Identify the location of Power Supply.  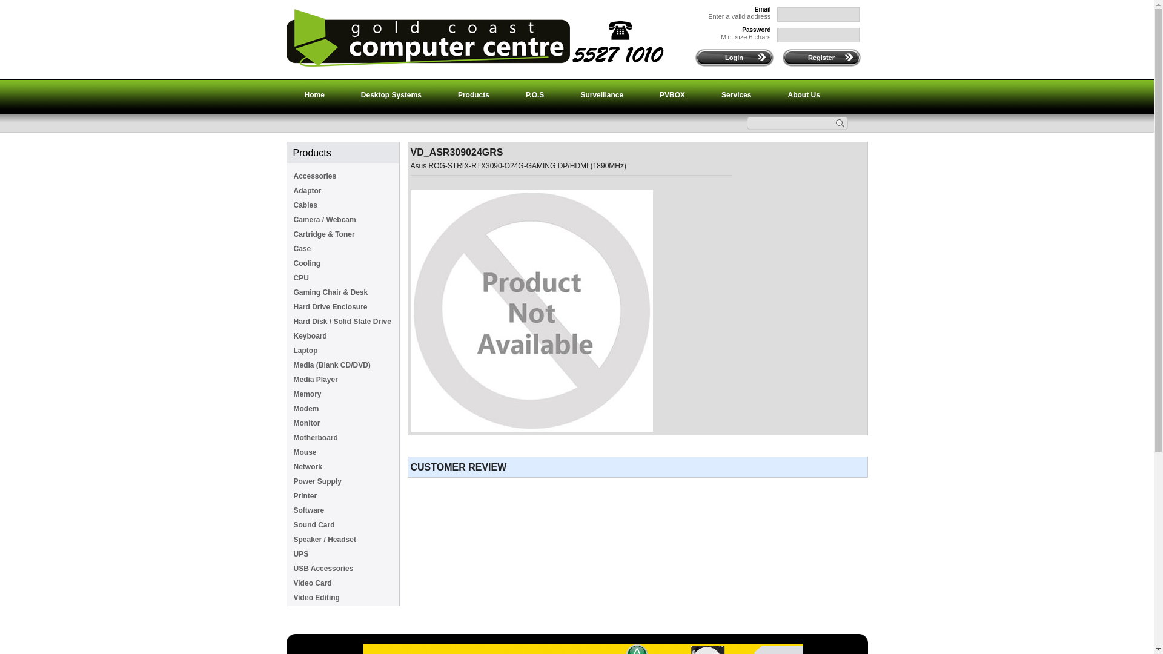
(345, 481).